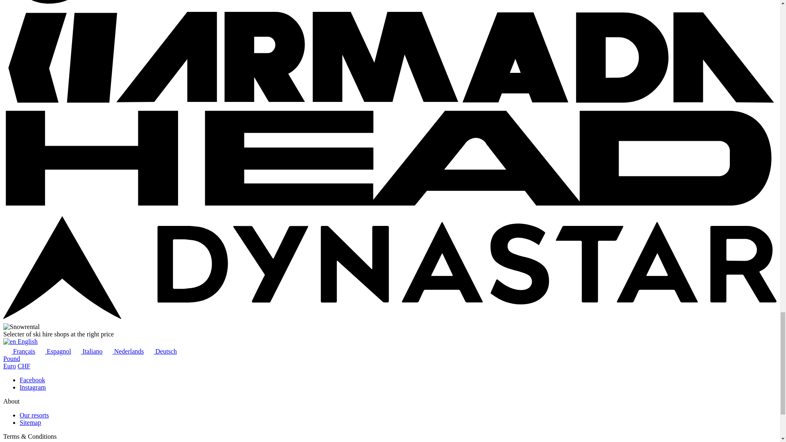 This screenshot has height=442, width=786. I want to click on English, so click(20, 341).